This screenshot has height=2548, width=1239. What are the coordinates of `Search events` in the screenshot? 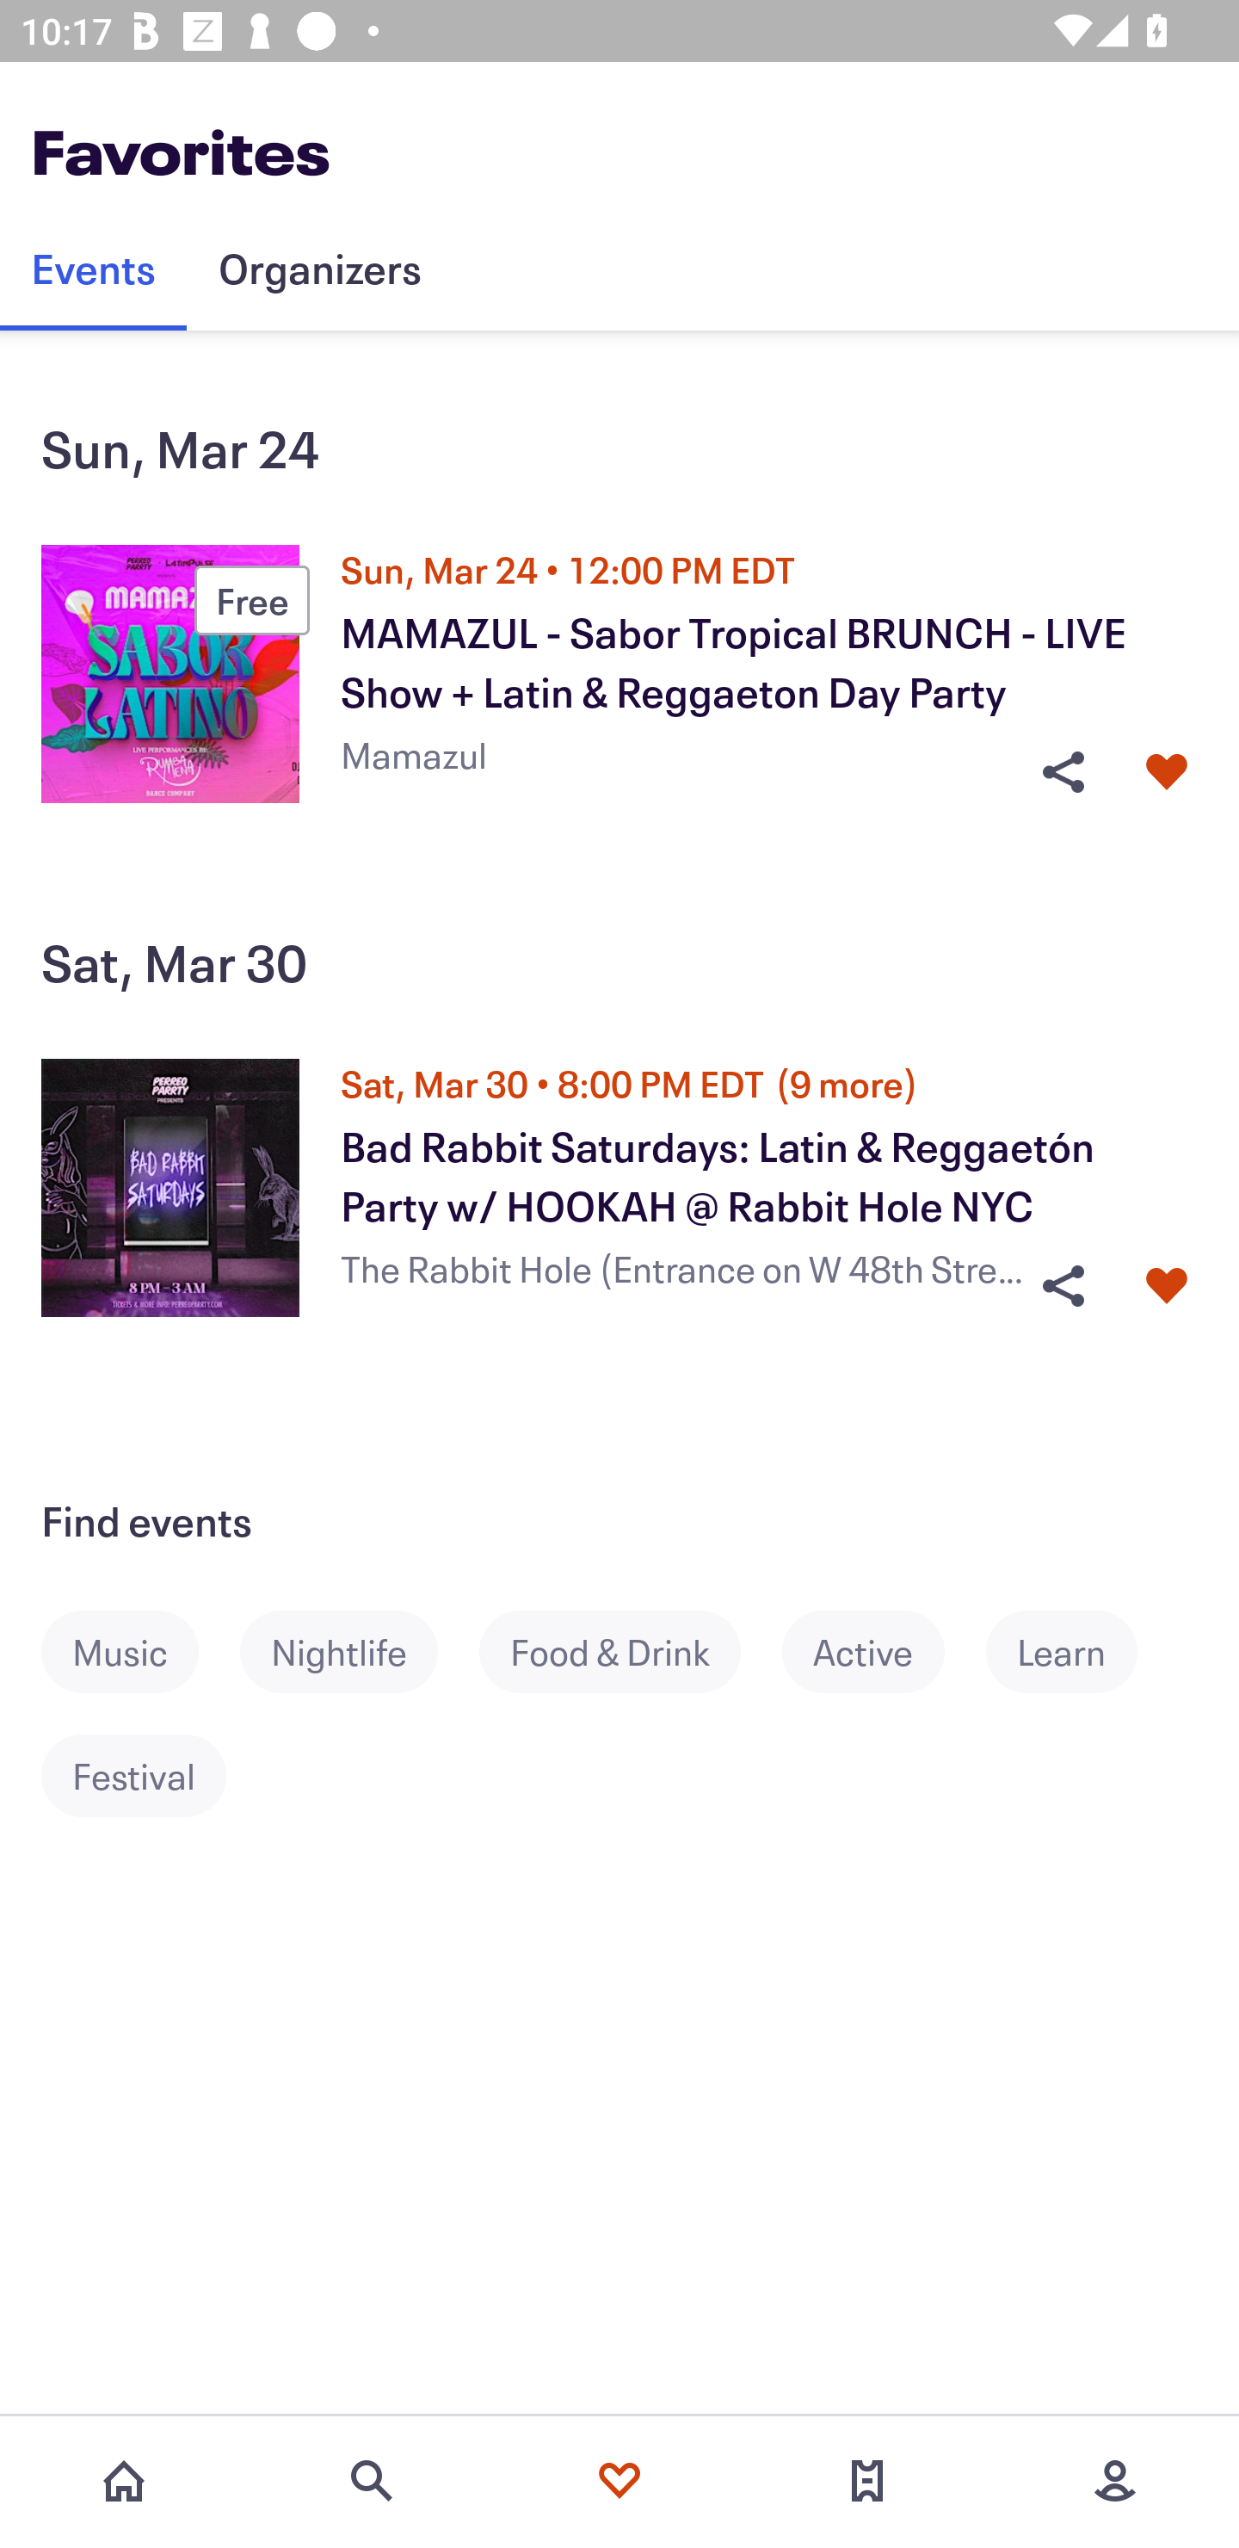 It's located at (372, 2481).